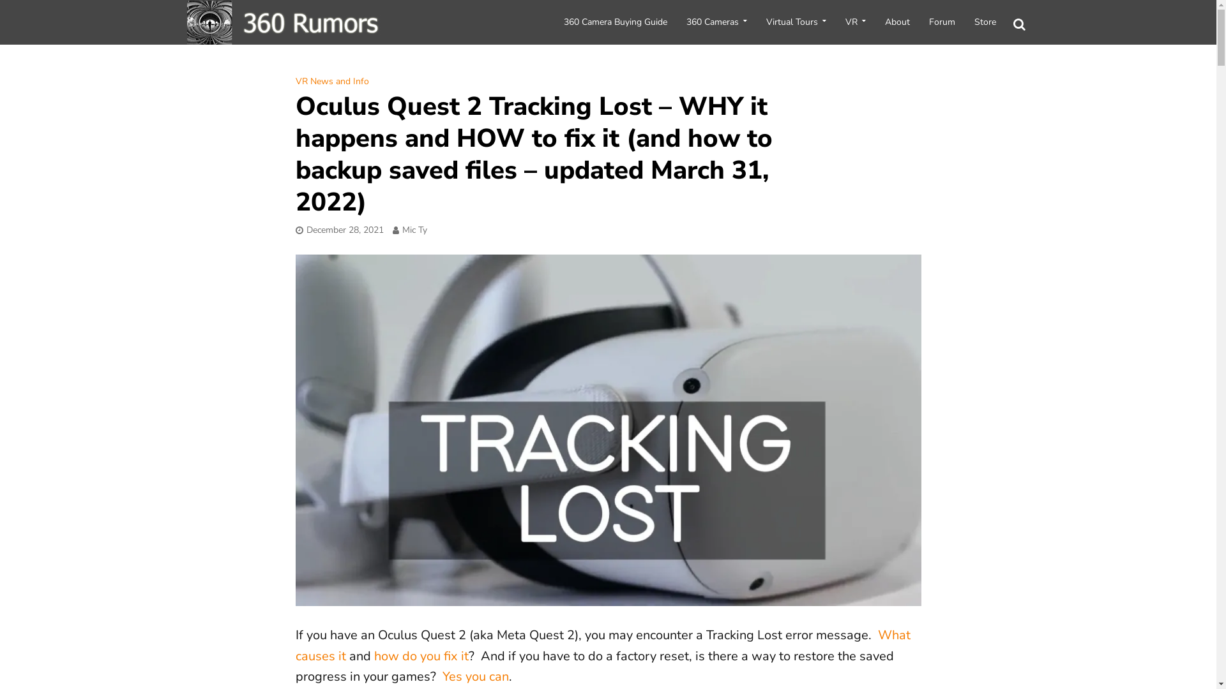 Image resolution: width=1226 pixels, height=689 pixels. Describe the element at coordinates (475, 678) in the screenshot. I see `Yes you can` at that location.